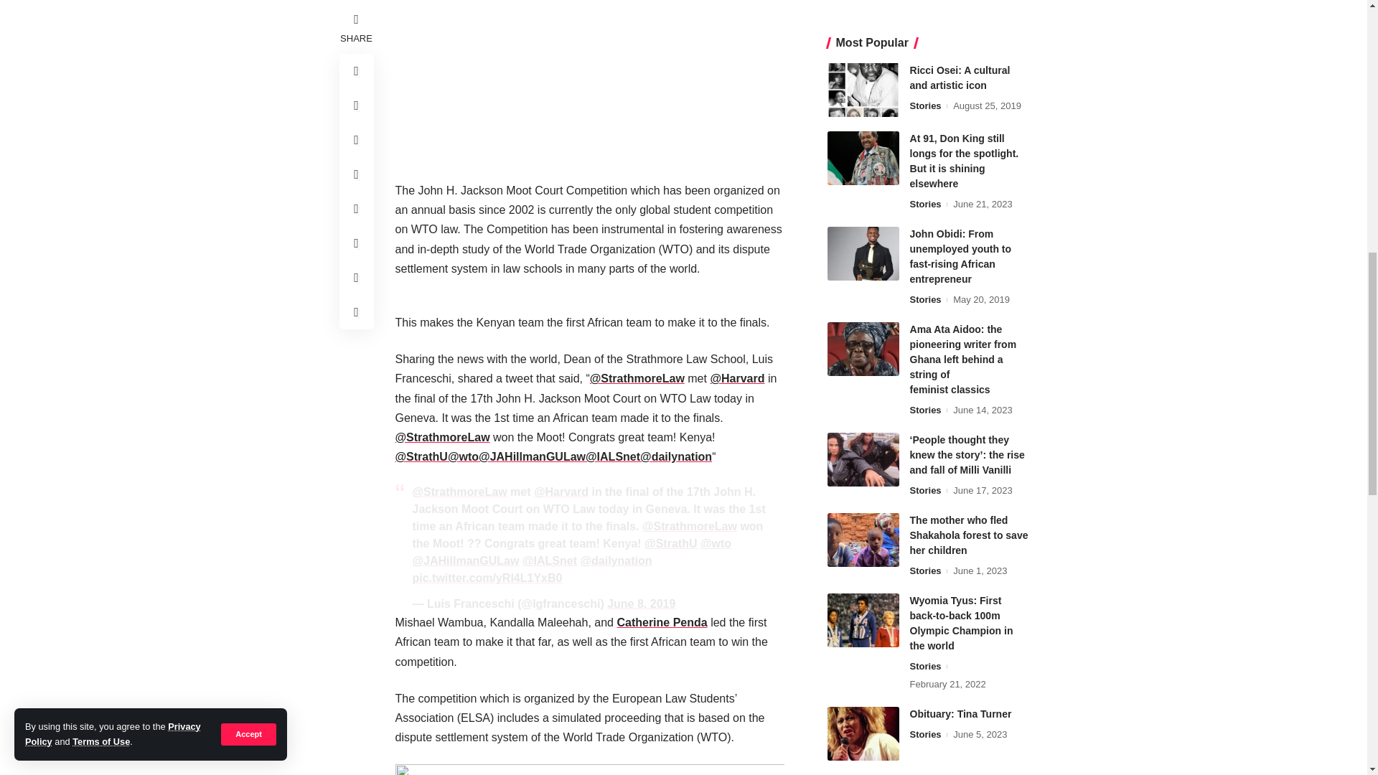 This screenshot has width=1378, height=775. What do you see at coordinates (863, 245) in the screenshot?
I see `Venice Biennale: The woman behind the whirlwind festival` at bounding box center [863, 245].